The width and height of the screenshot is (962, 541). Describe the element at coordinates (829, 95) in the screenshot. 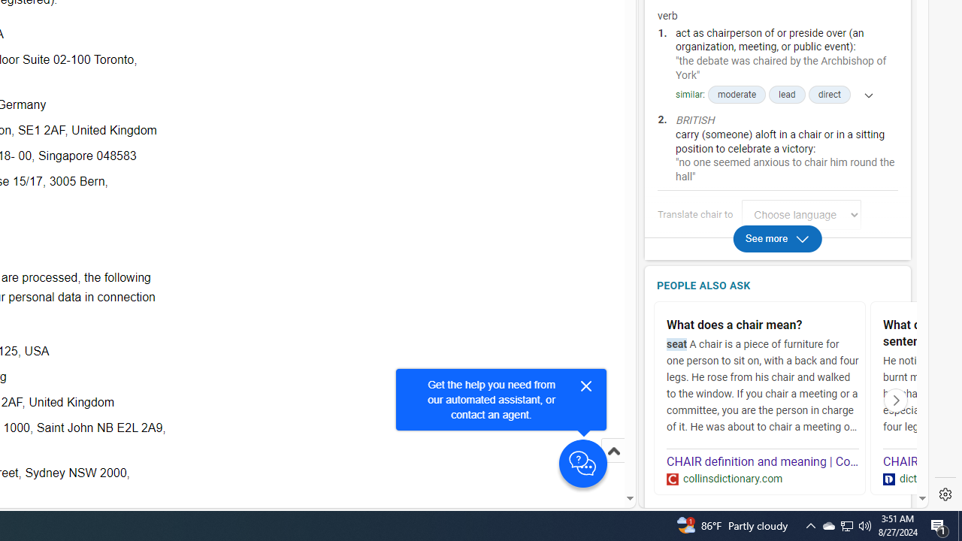

I see `direct` at that location.